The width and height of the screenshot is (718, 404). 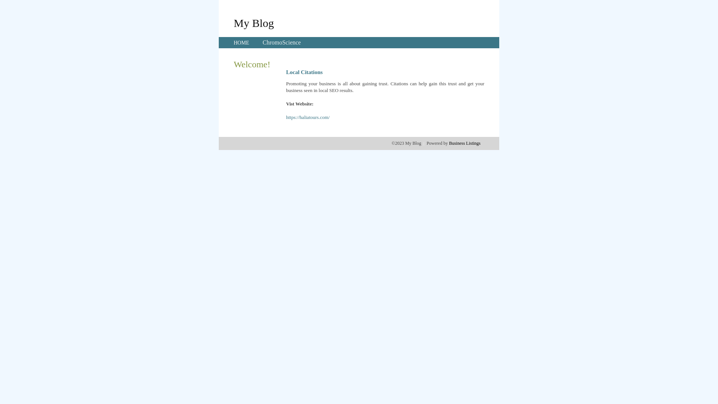 I want to click on Business Listings, so click(x=465, y=143).